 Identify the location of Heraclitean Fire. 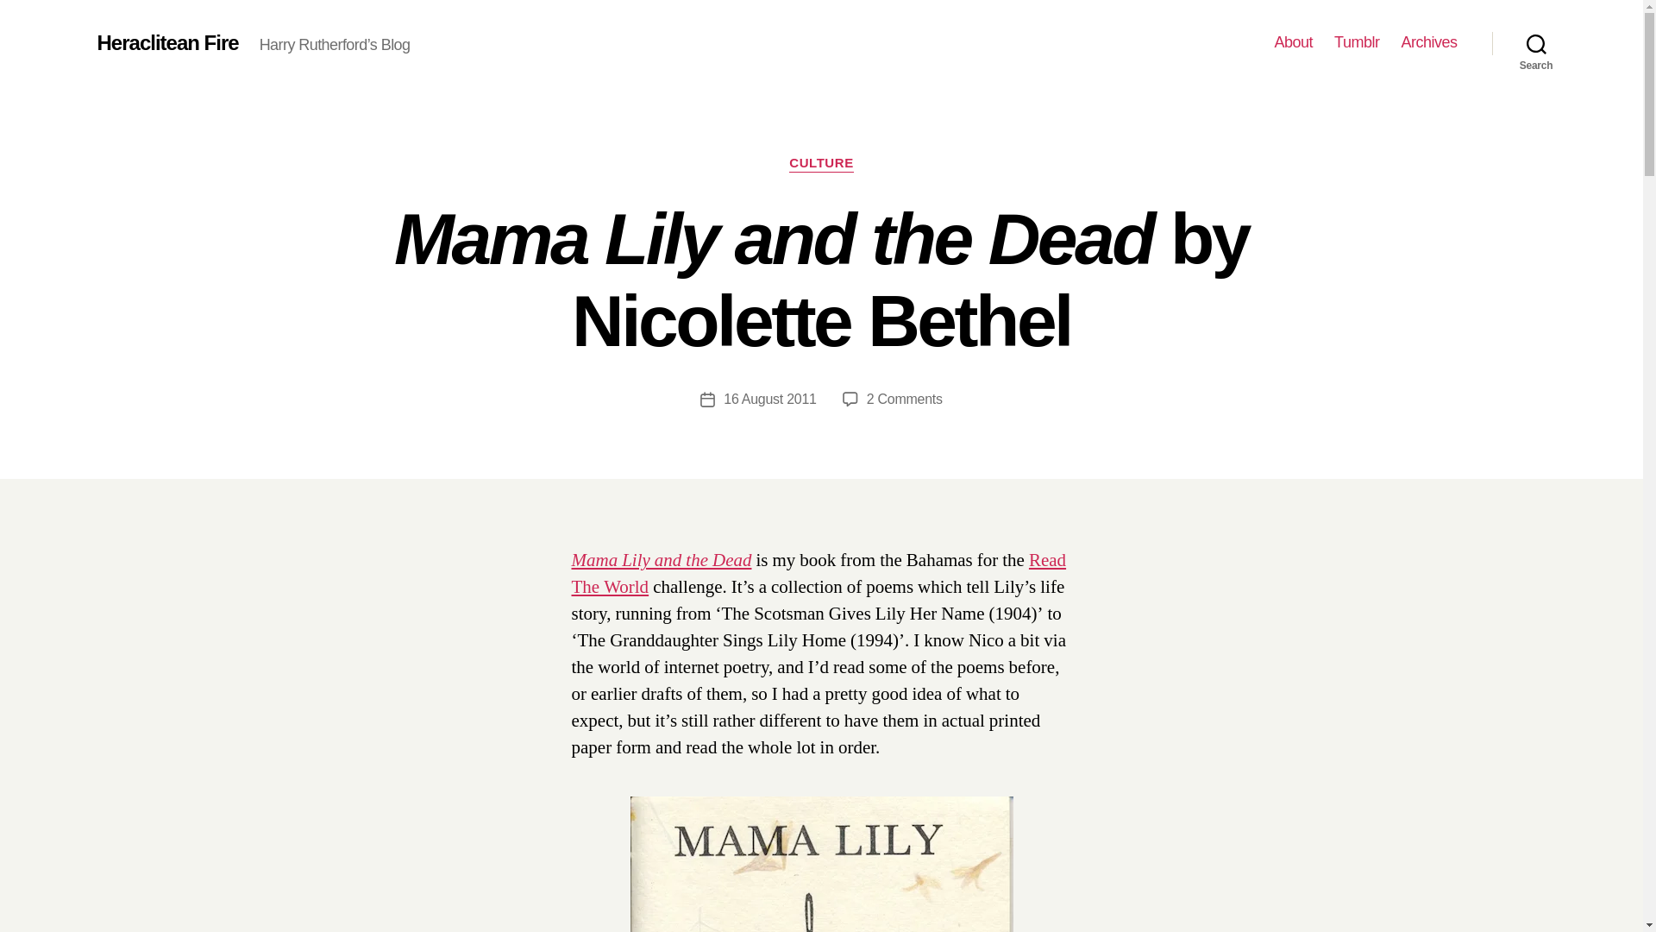
(661, 561).